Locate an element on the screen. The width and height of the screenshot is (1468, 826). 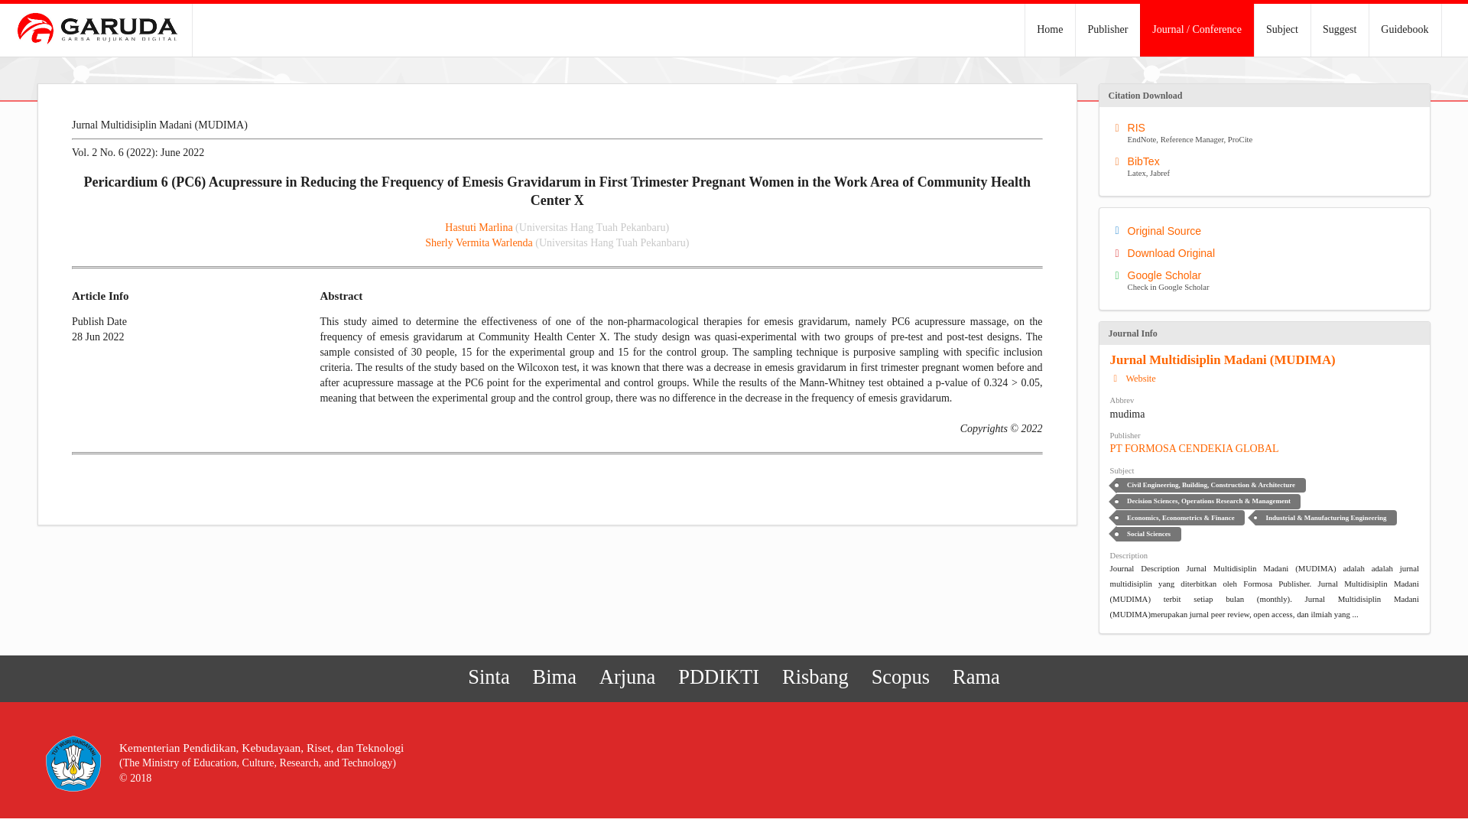
Sherly Vermita Warlenda is located at coordinates (1268, 252).